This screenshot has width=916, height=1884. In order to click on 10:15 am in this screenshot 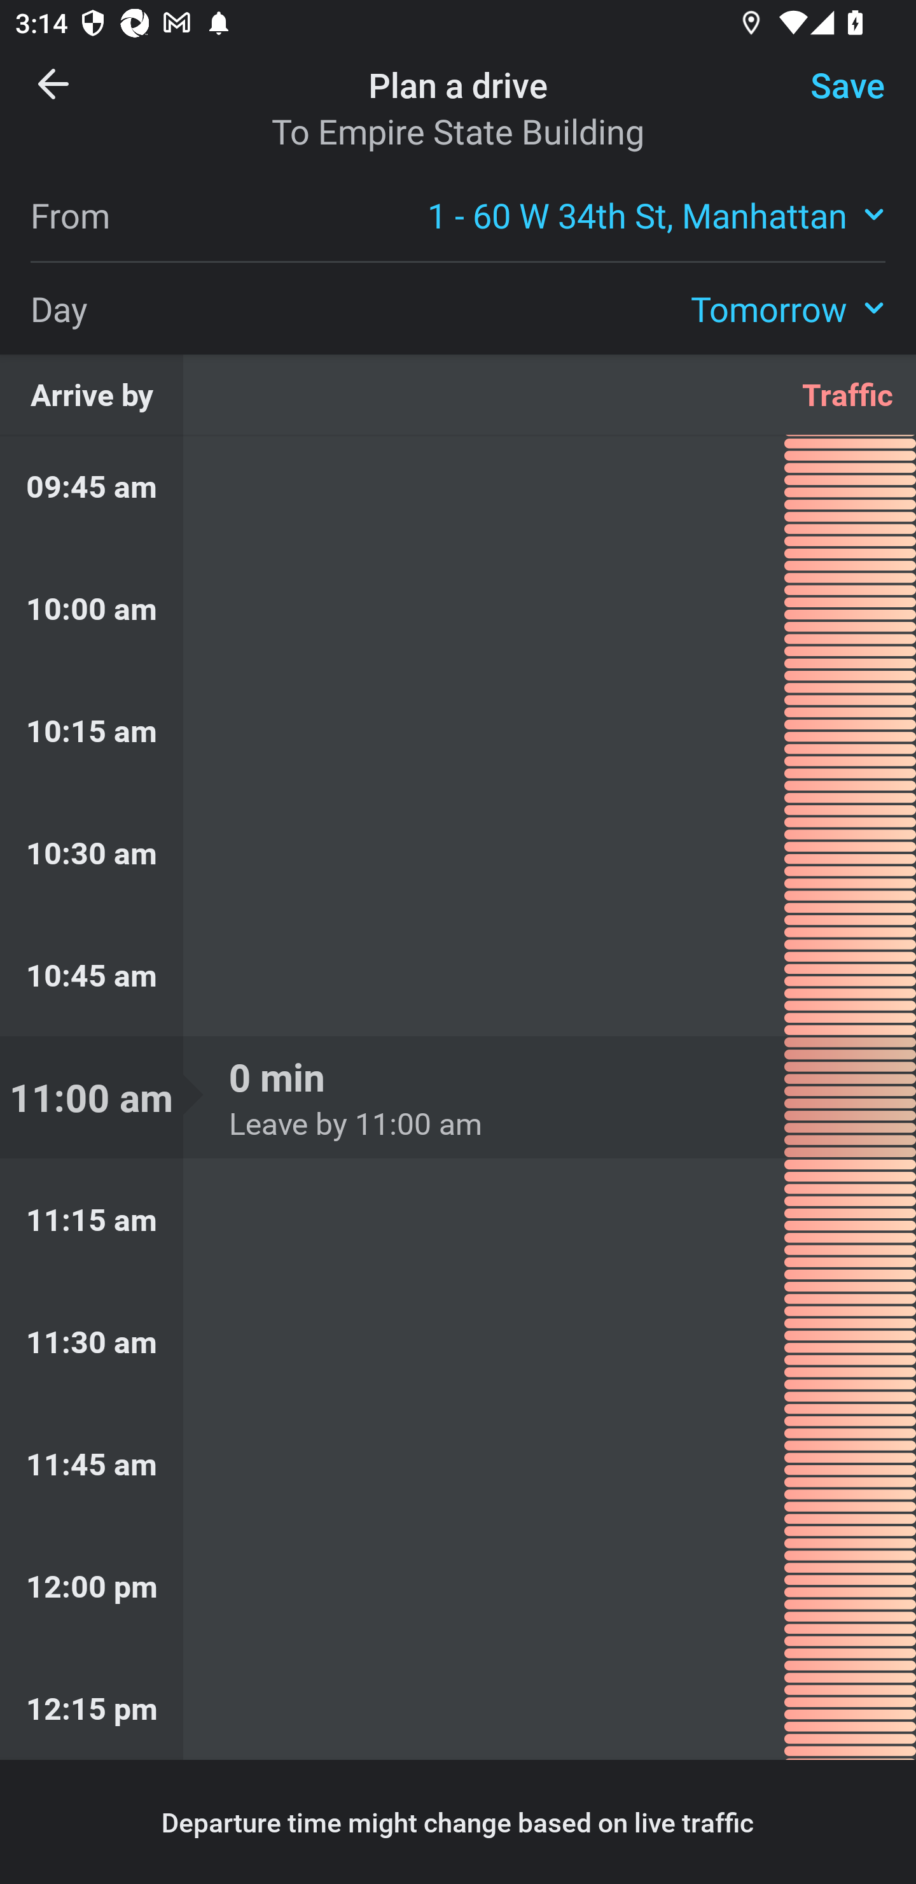, I will do `click(458, 729)`.